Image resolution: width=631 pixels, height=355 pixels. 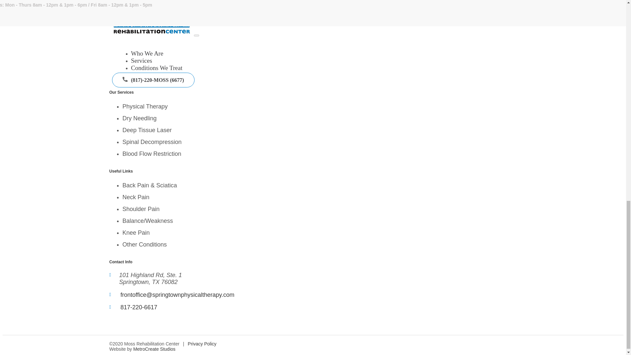 I want to click on 817-220-6617, so click(x=139, y=307).